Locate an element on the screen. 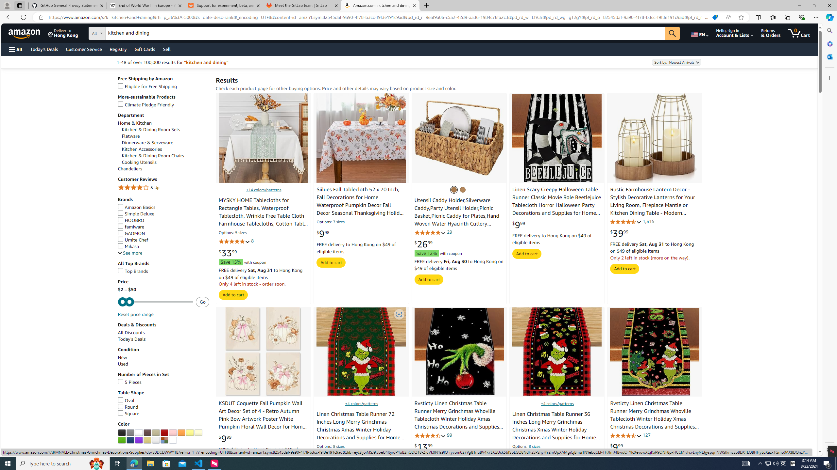 This screenshot has width=837, height=470. AutomationID: p_n_feature_twenty_browse-bin/3254114011 is located at coordinates (173, 440).